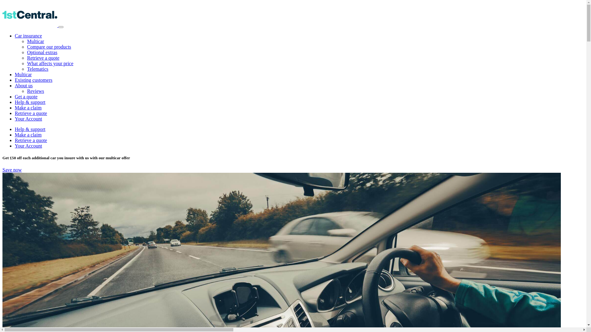 The image size is (591, 332). Describe the element at coordinates (42, 52) in the screenshot. I see `Optional extras` at that location.